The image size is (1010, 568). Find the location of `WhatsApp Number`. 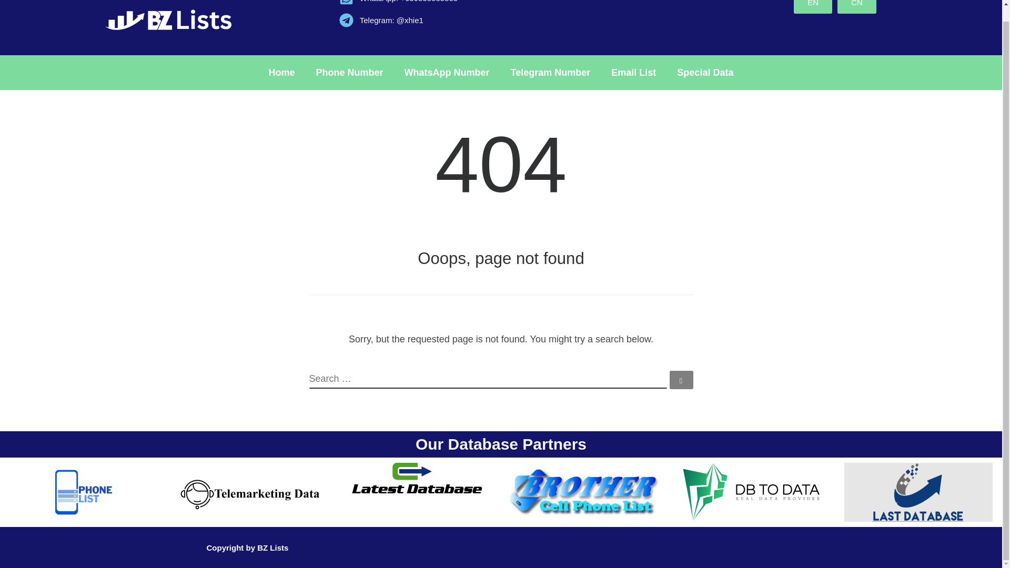

WhatsApp Number is located at coordinates (447, 72).